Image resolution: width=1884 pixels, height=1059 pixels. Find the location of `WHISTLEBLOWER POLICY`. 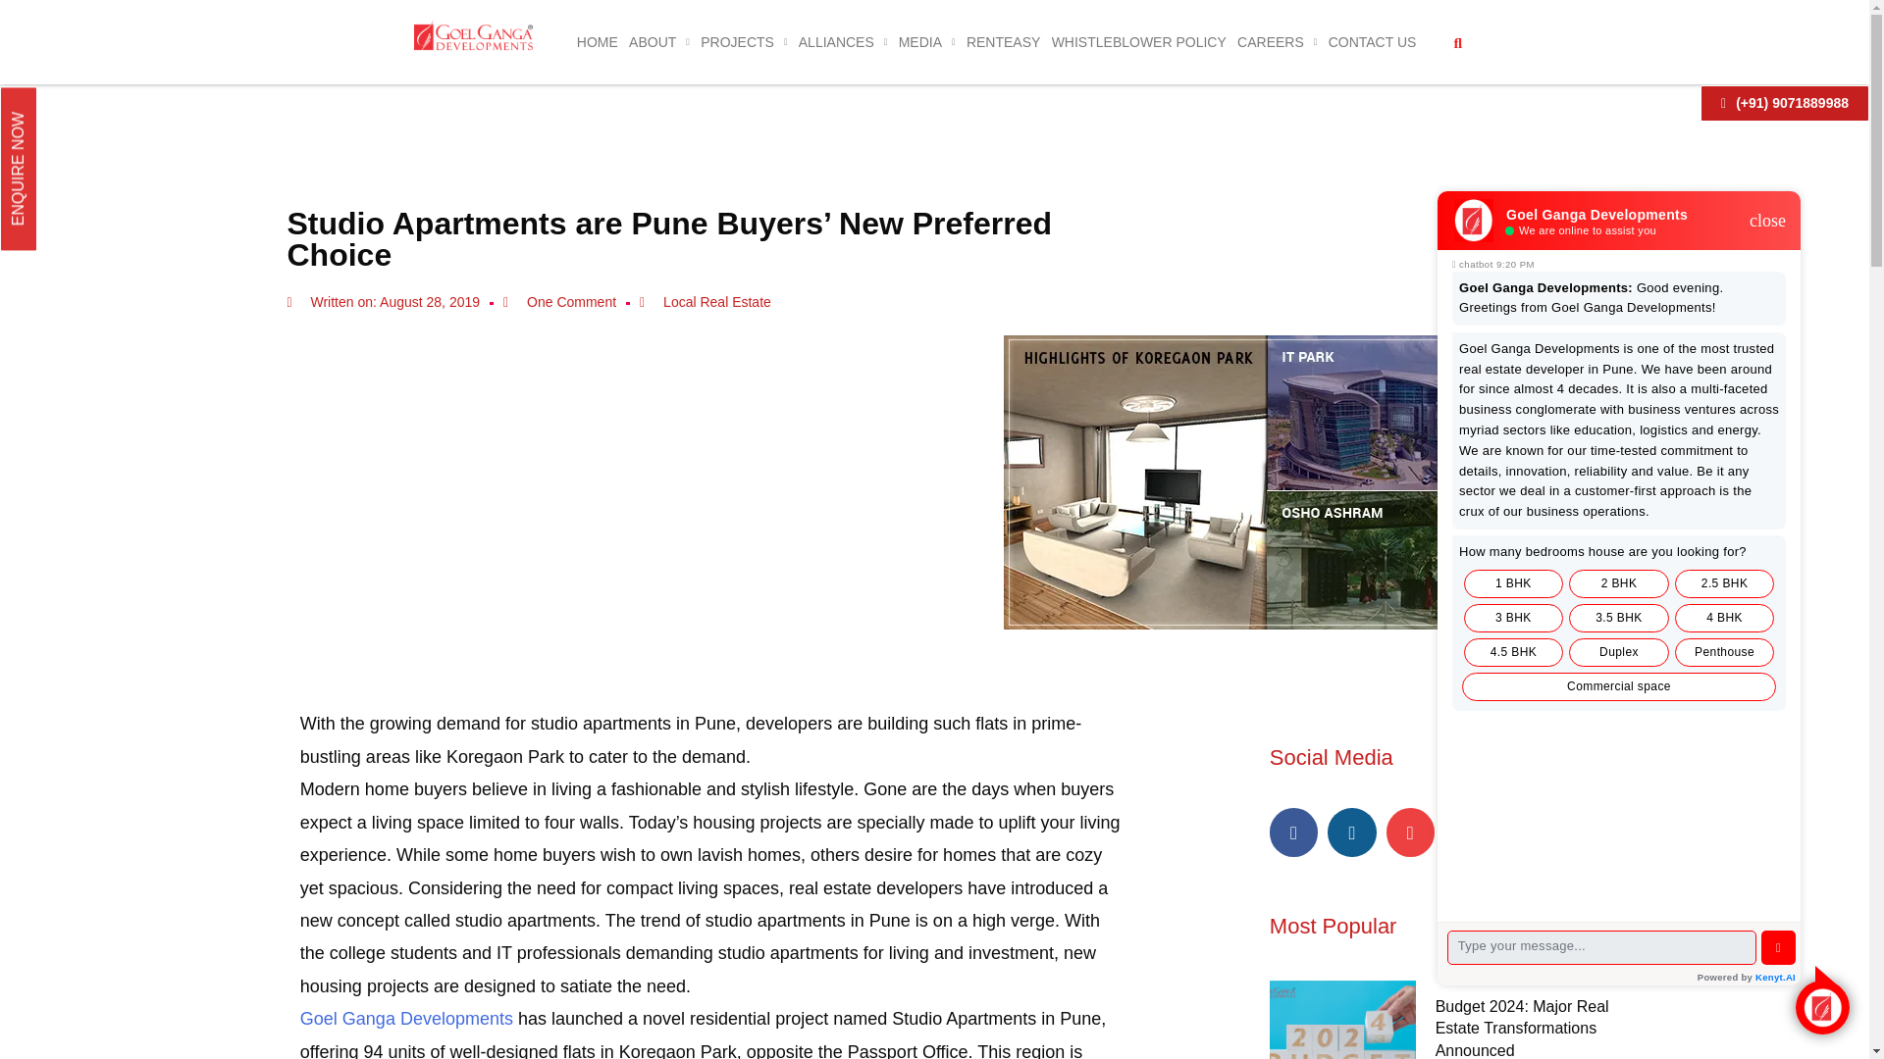

WHISTLEBLOWER POLICY is located at coordinates (1138, 41).